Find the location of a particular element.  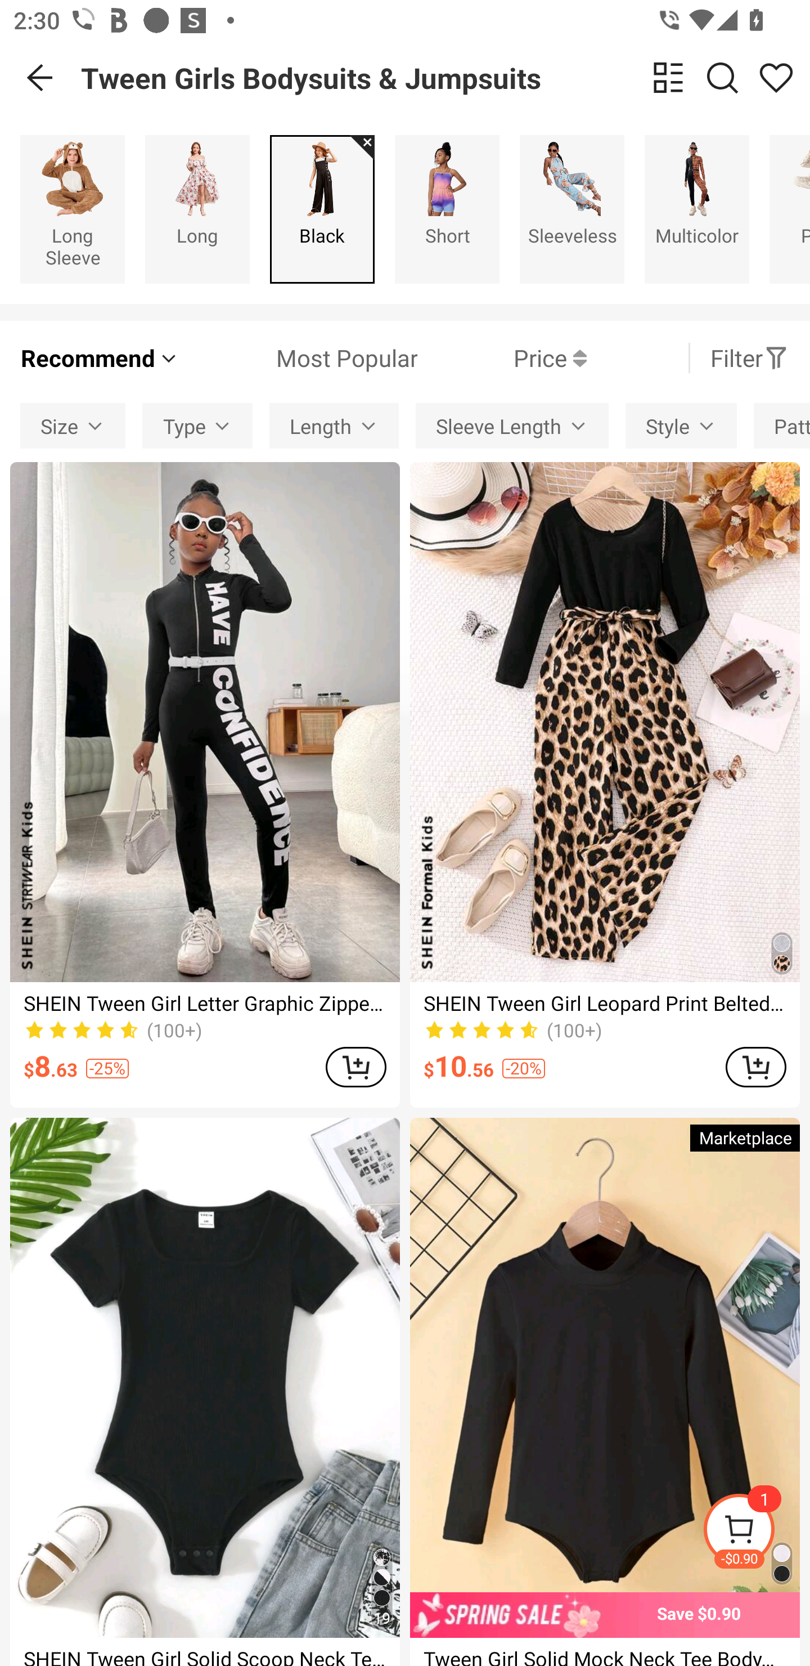

Short is located at coordinates (447, 209).